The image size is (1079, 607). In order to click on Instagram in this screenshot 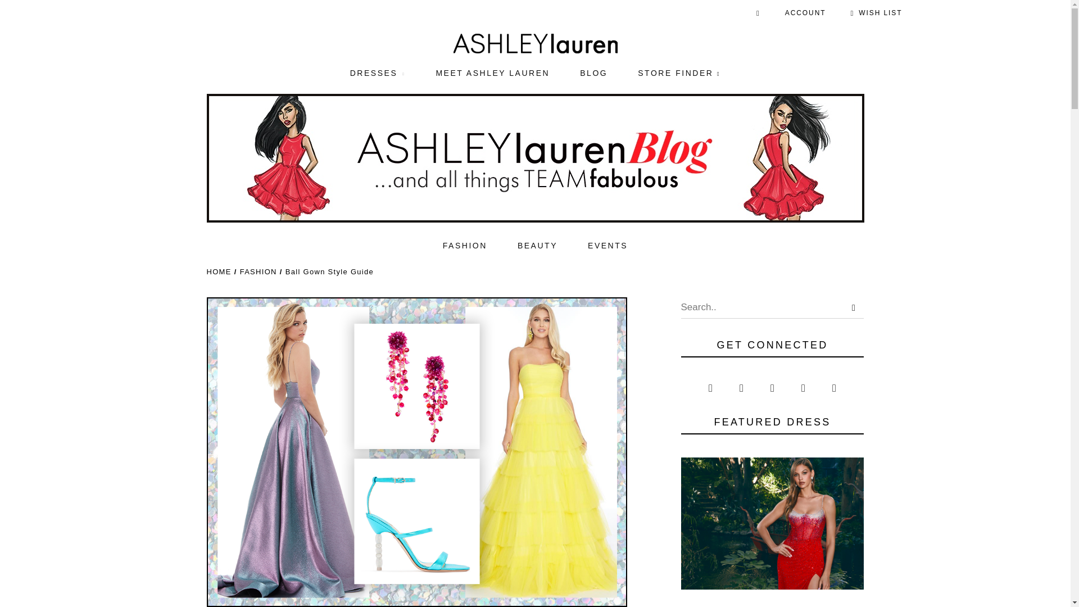, I will do `click(742, 388)`.